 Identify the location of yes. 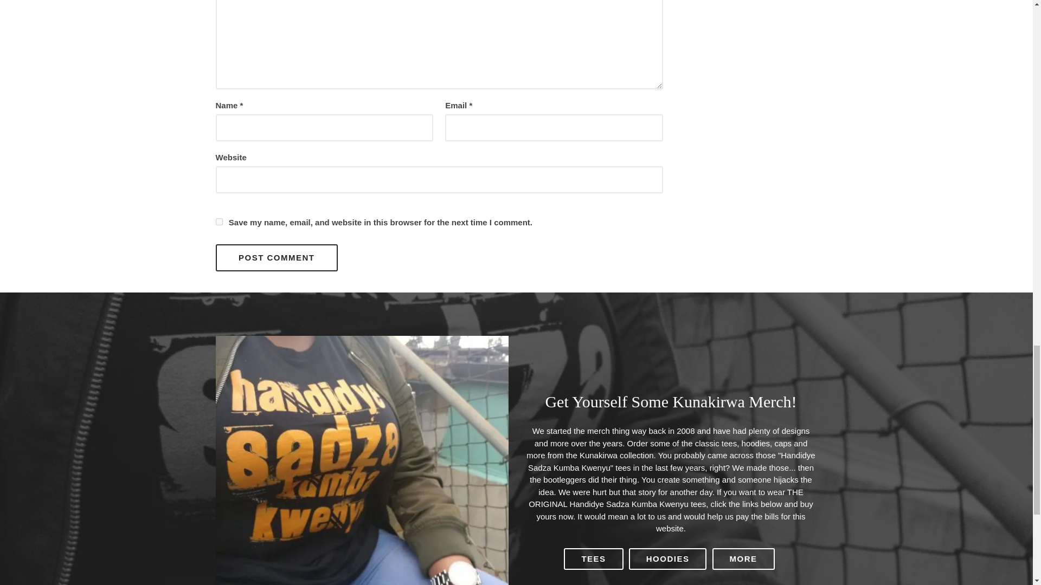
(219, 221).